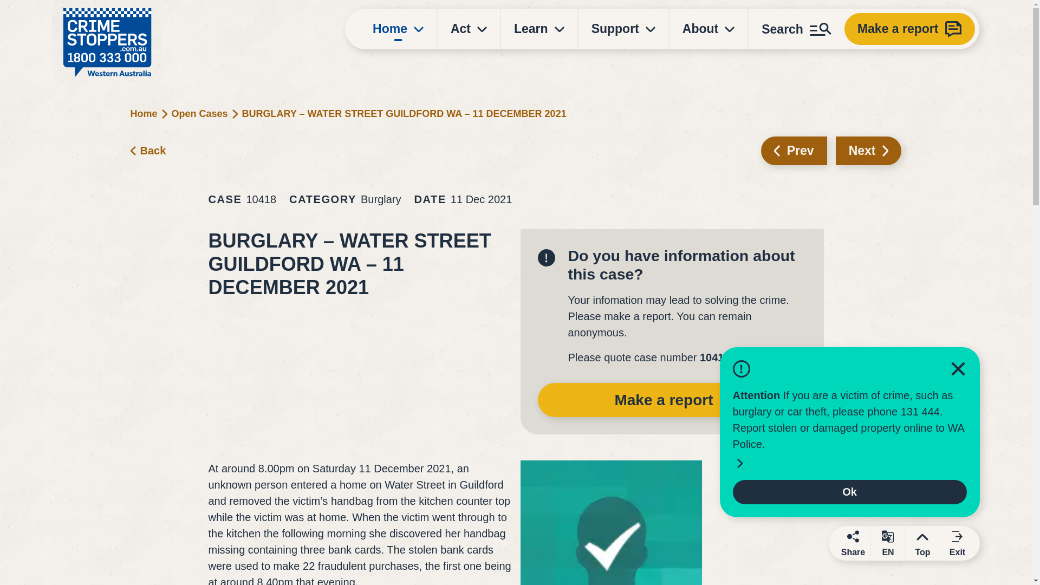 The image size is (1040, 585). I want to click on Act, so click(469, 29).